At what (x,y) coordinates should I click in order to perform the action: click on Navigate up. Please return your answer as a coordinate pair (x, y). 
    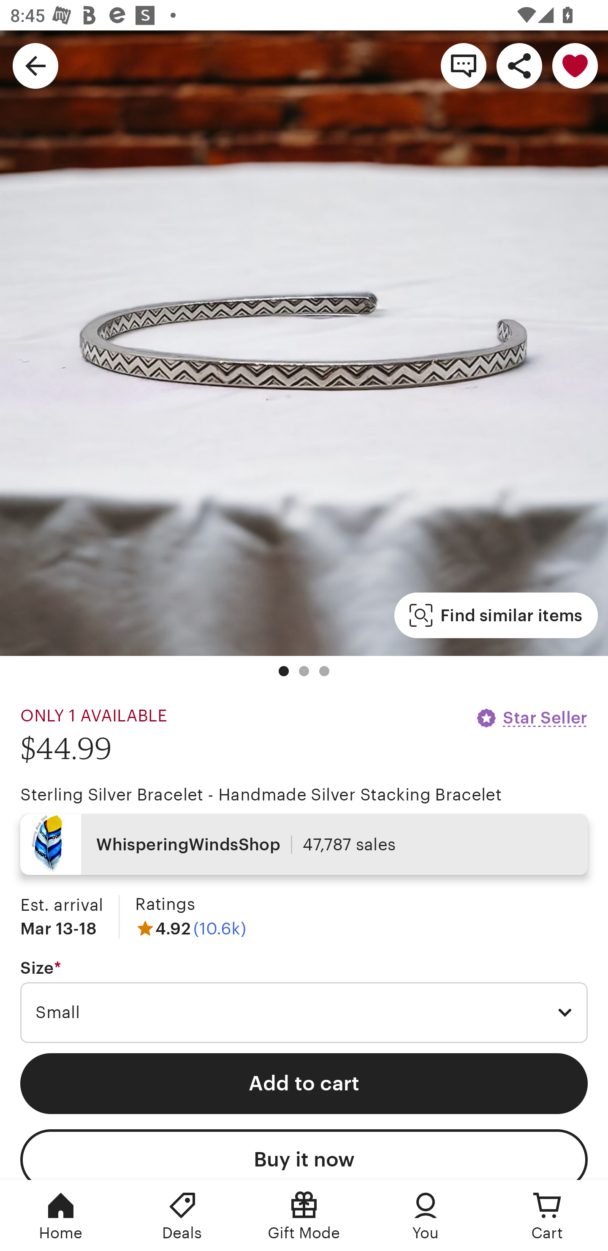
    Looking at the image, I should click on (35, 65).